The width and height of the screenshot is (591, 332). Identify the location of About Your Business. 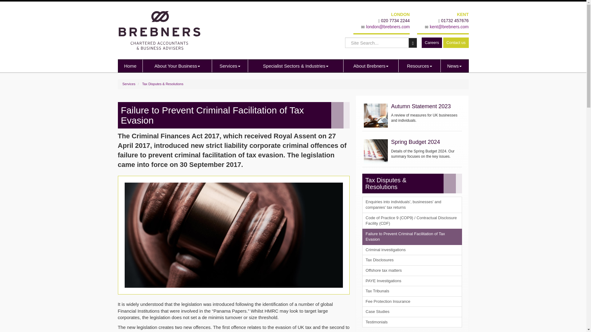
(177, 66).